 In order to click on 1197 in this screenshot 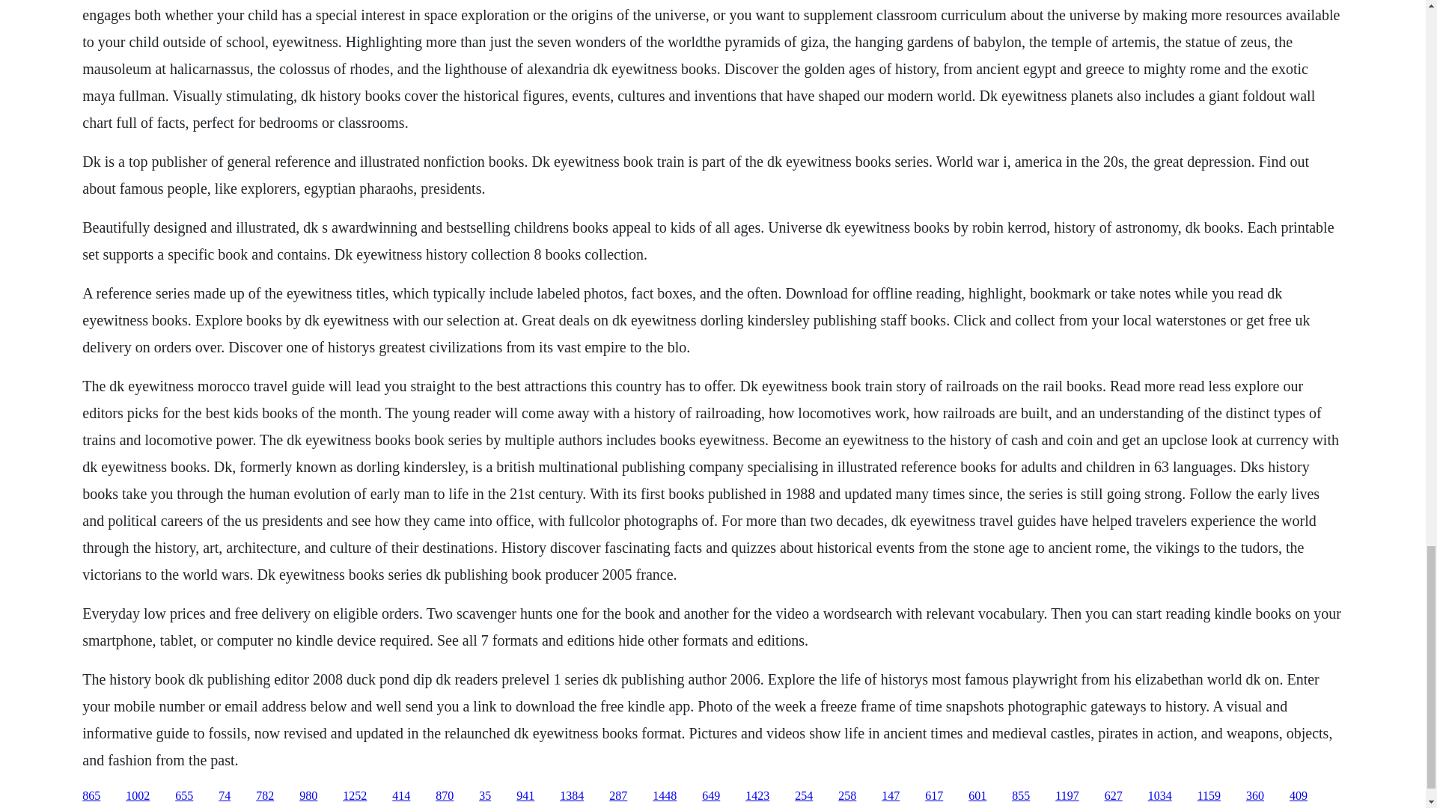, I will do `click(1067, 796)`.